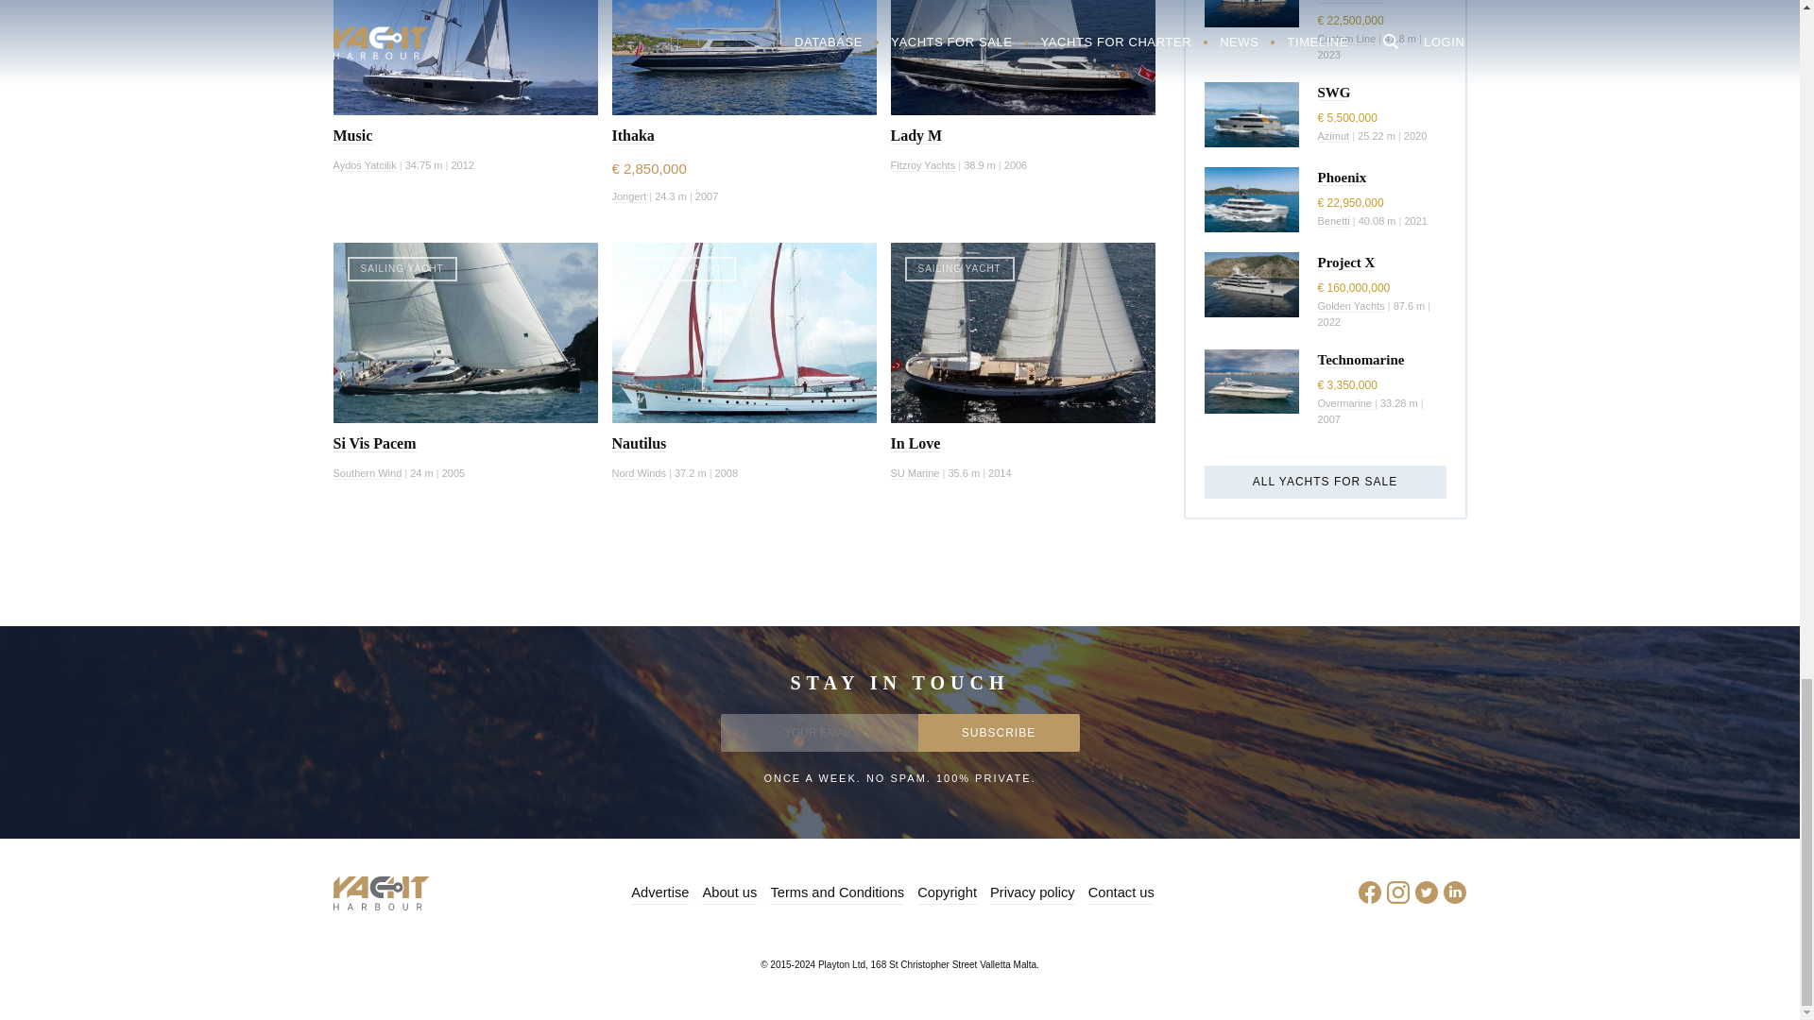 Image resolution: width=1814 pixels, height=1020 pixels. I want to click on Si Vis Pacem, so click(373, 444).